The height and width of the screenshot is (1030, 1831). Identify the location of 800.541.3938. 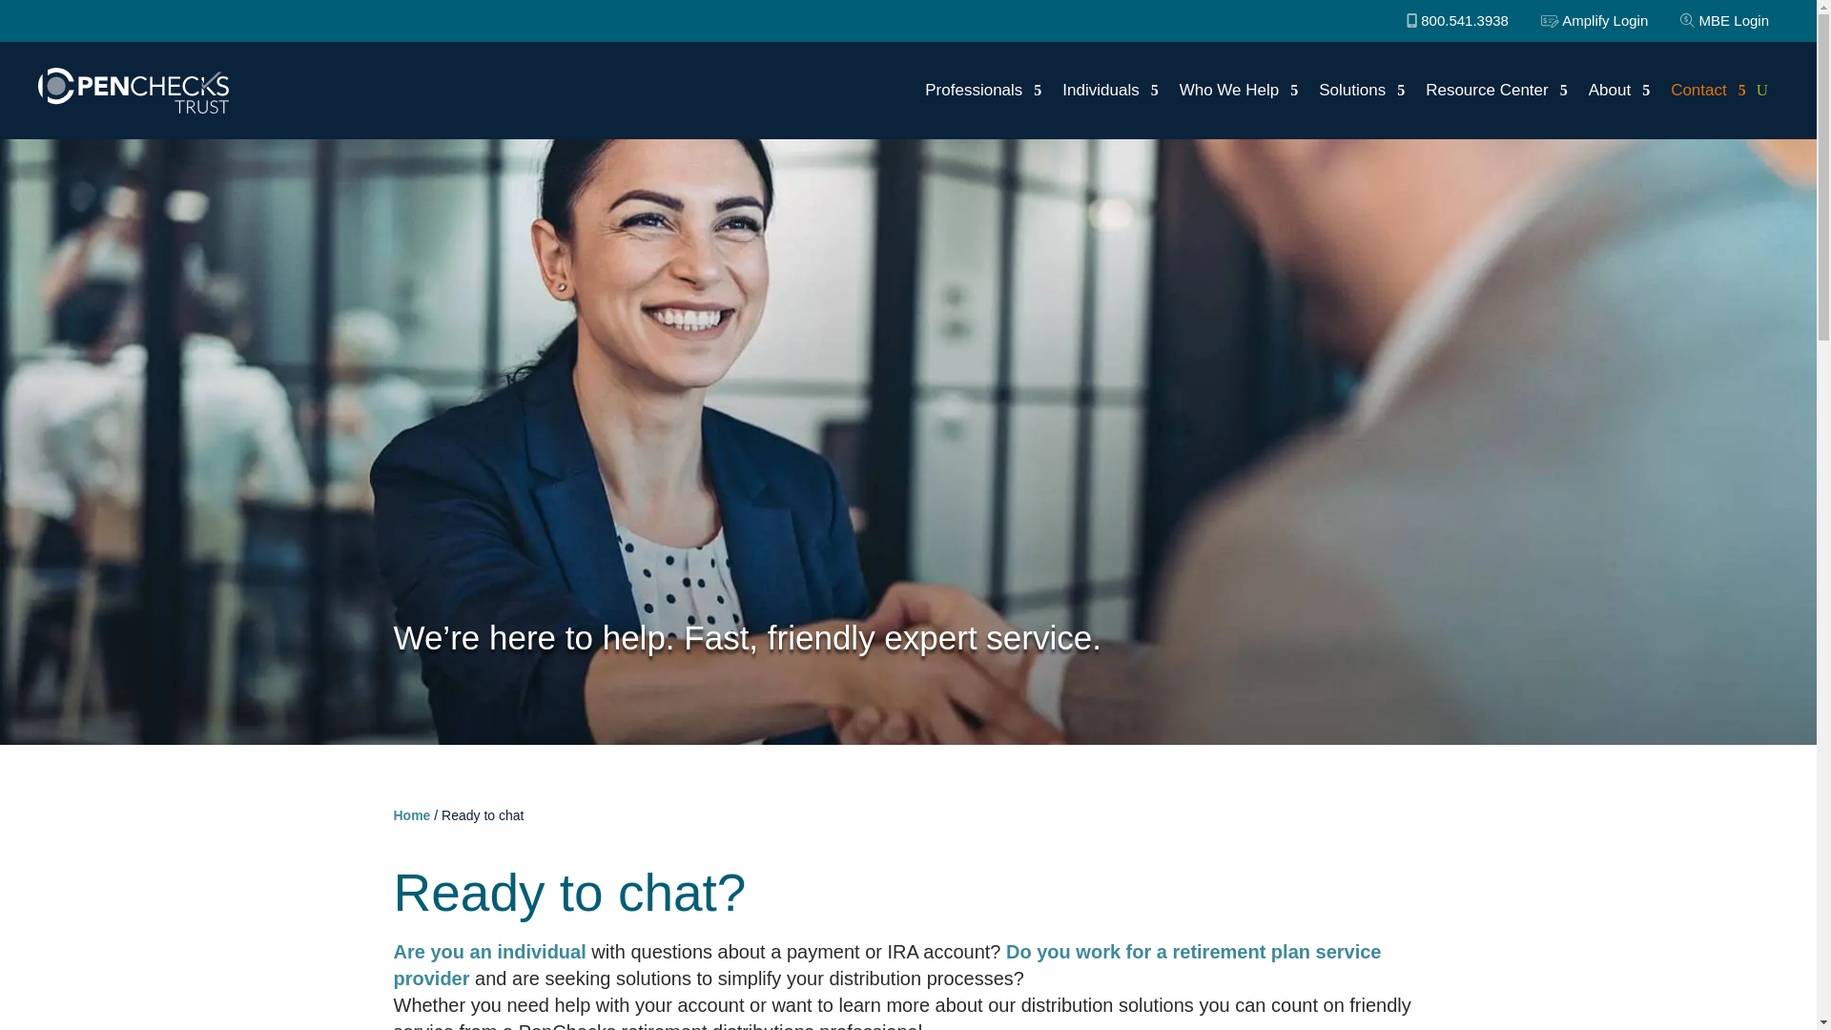
(1457, 20).